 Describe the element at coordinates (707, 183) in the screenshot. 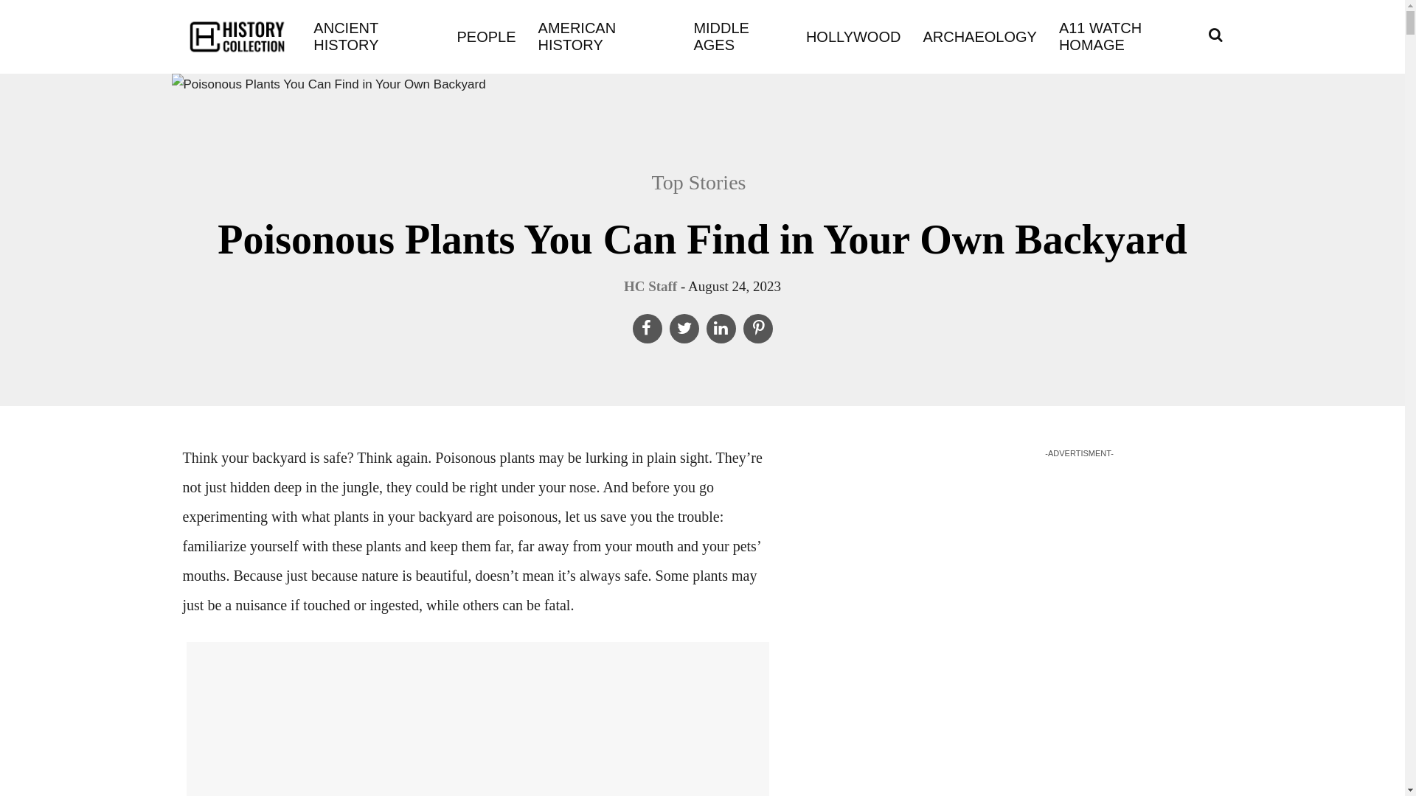

I see `Top Stories` at that location.